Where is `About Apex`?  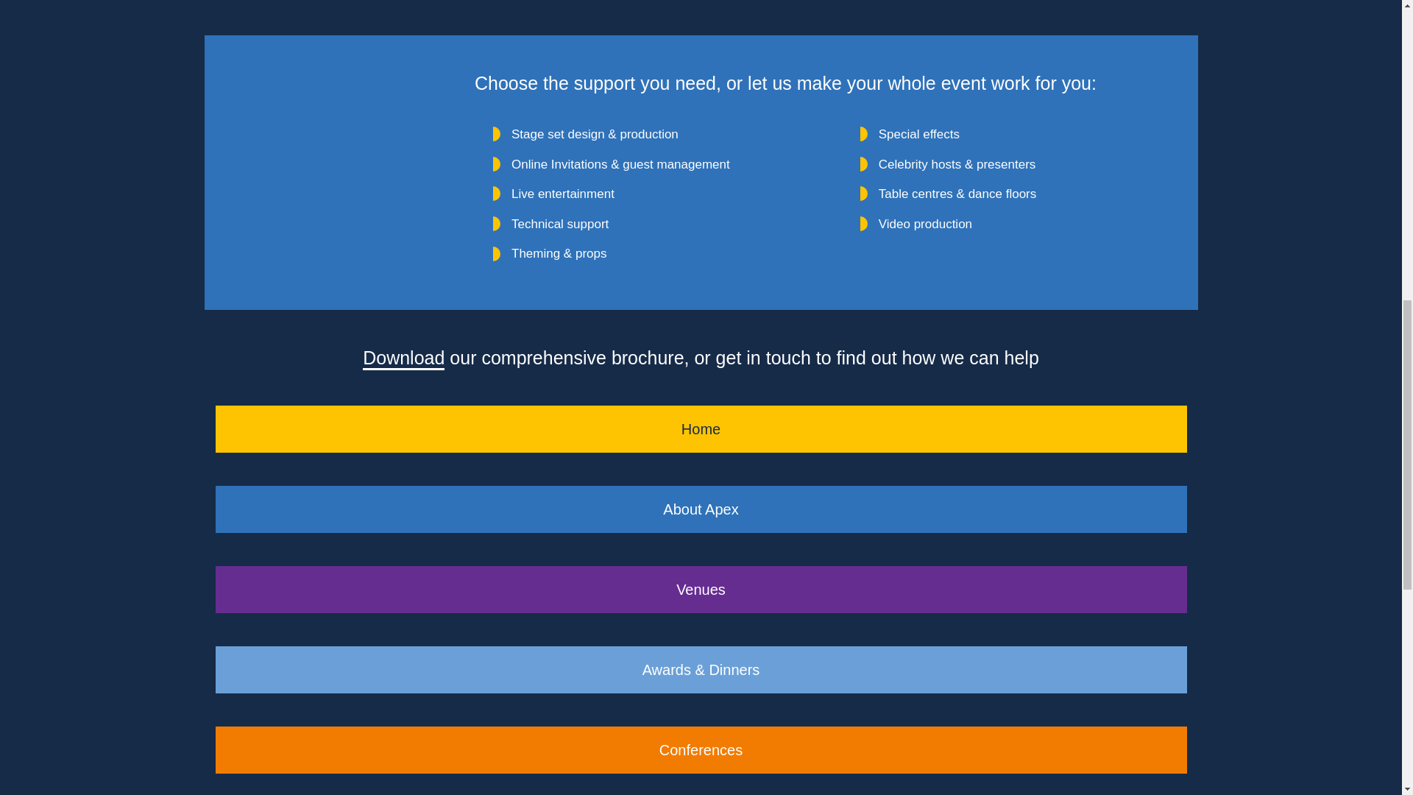
About Apex is located at coordinates (701, 509).